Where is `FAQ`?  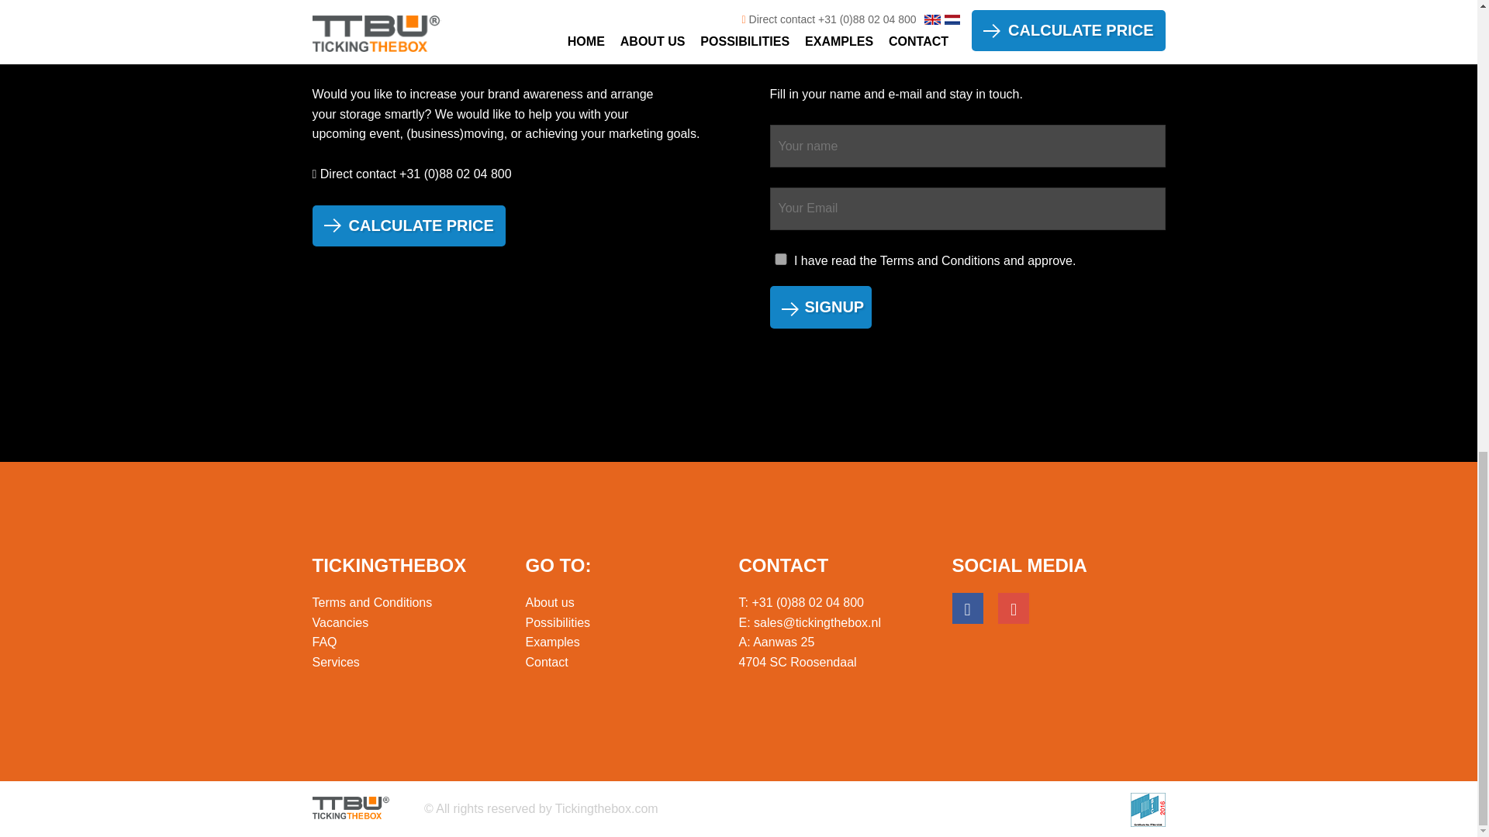
FAQ is located at coordinates (323, 642).